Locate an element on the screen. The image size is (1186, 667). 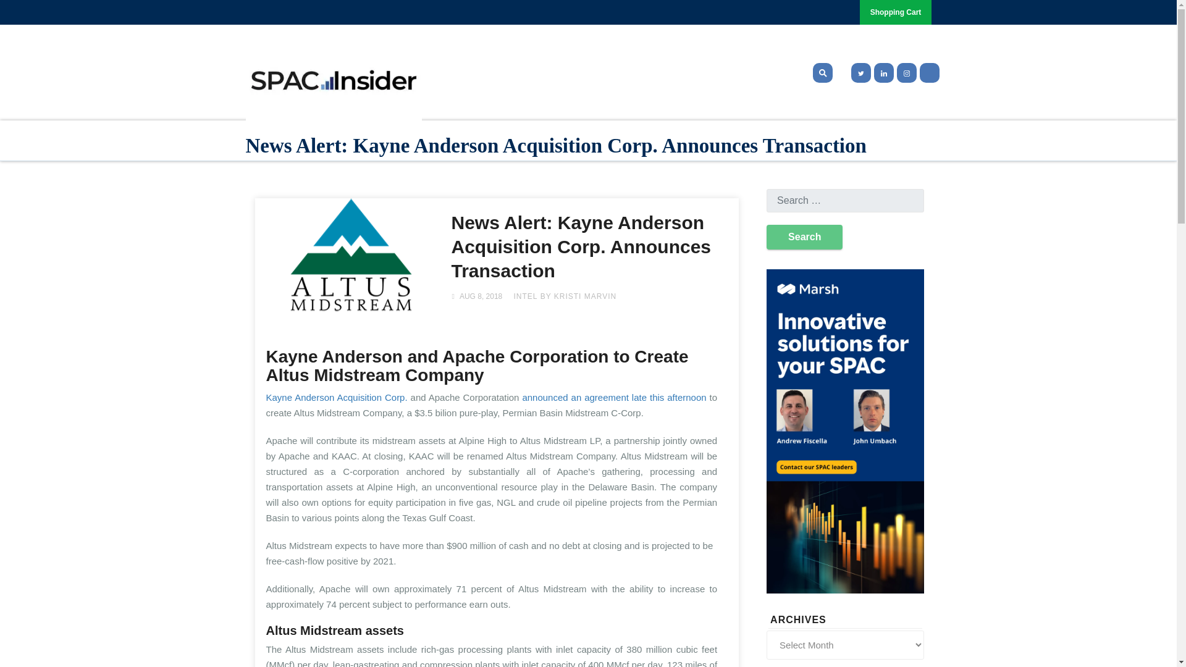
announced an agreement late this afternoon is located at coordinates (613, 398).